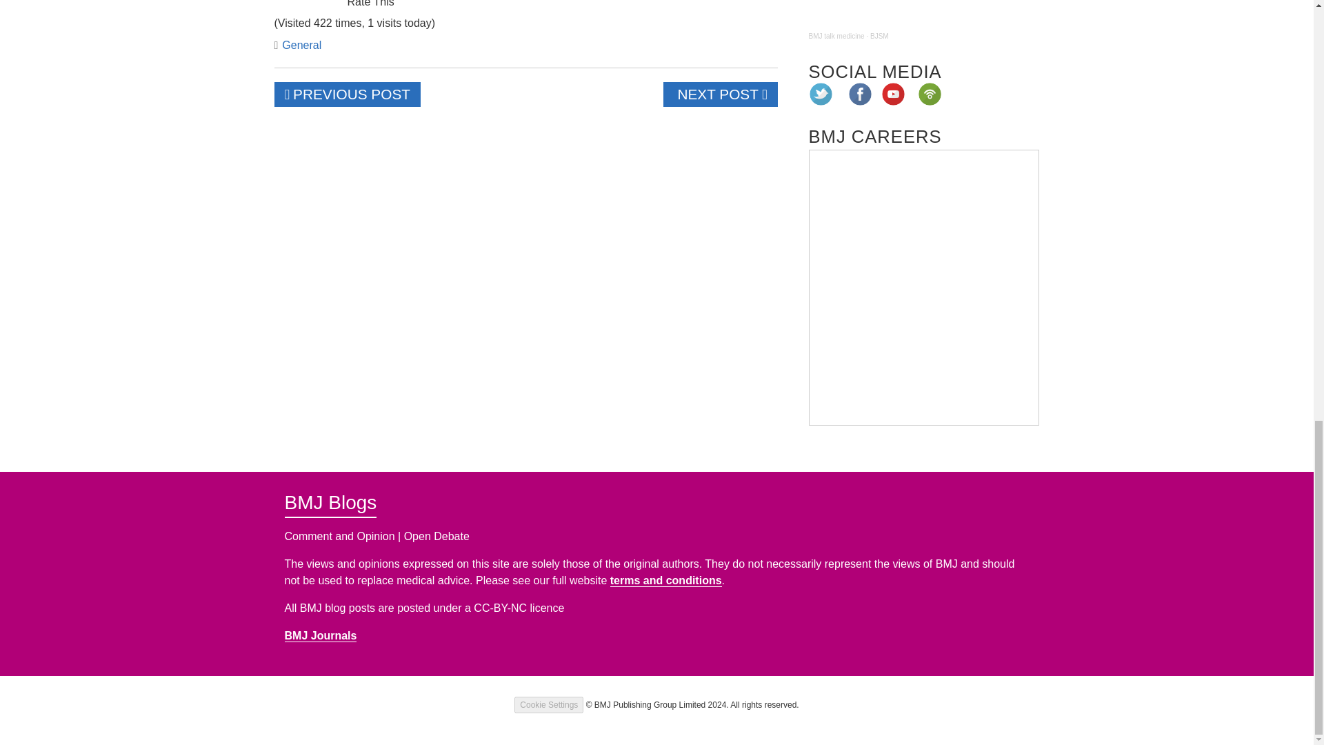 Image resolution: width=1324 pixels, height=745 pixels. I want to click on  NEXT POST, so click(720, 94).